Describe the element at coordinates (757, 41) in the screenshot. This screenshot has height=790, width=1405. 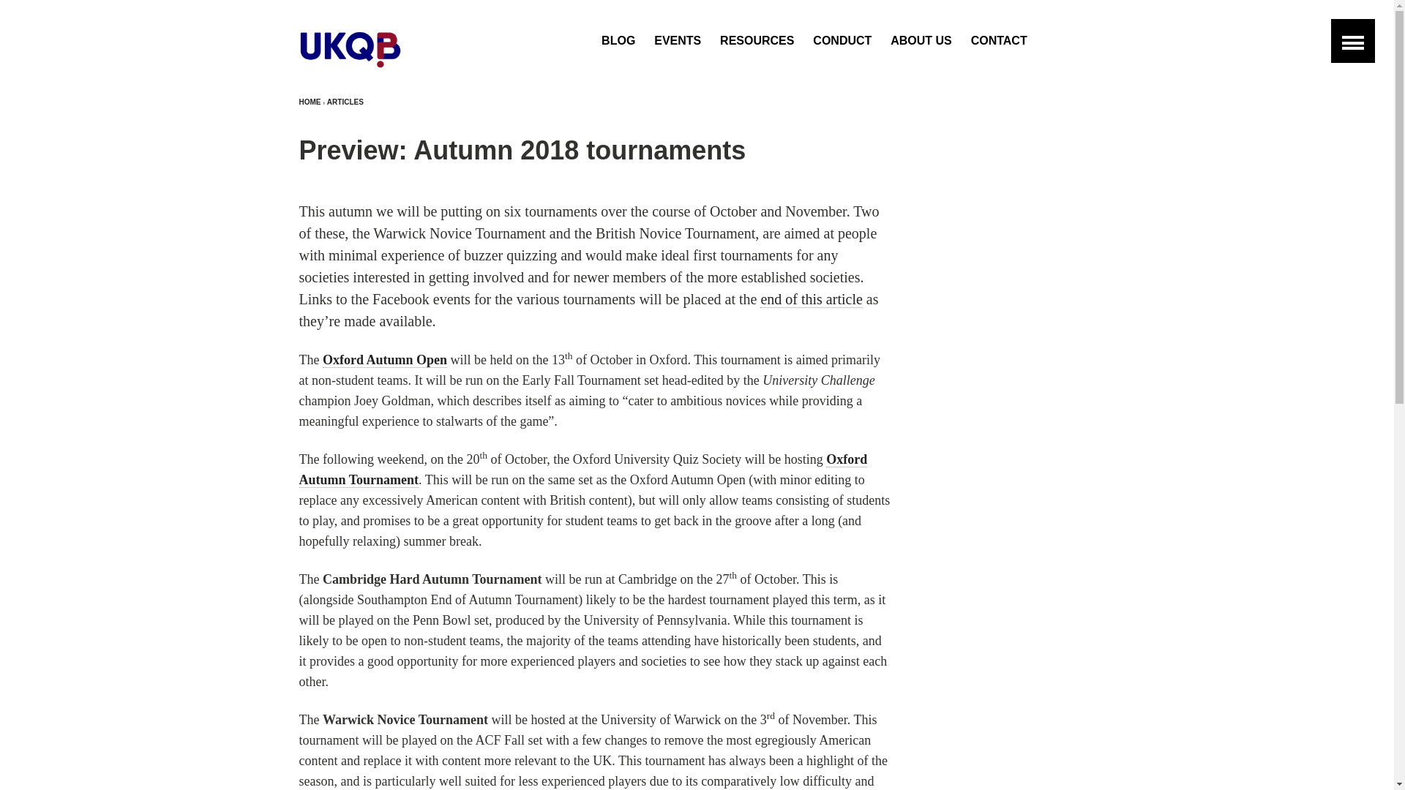
I see `RESOURCES` at that location.